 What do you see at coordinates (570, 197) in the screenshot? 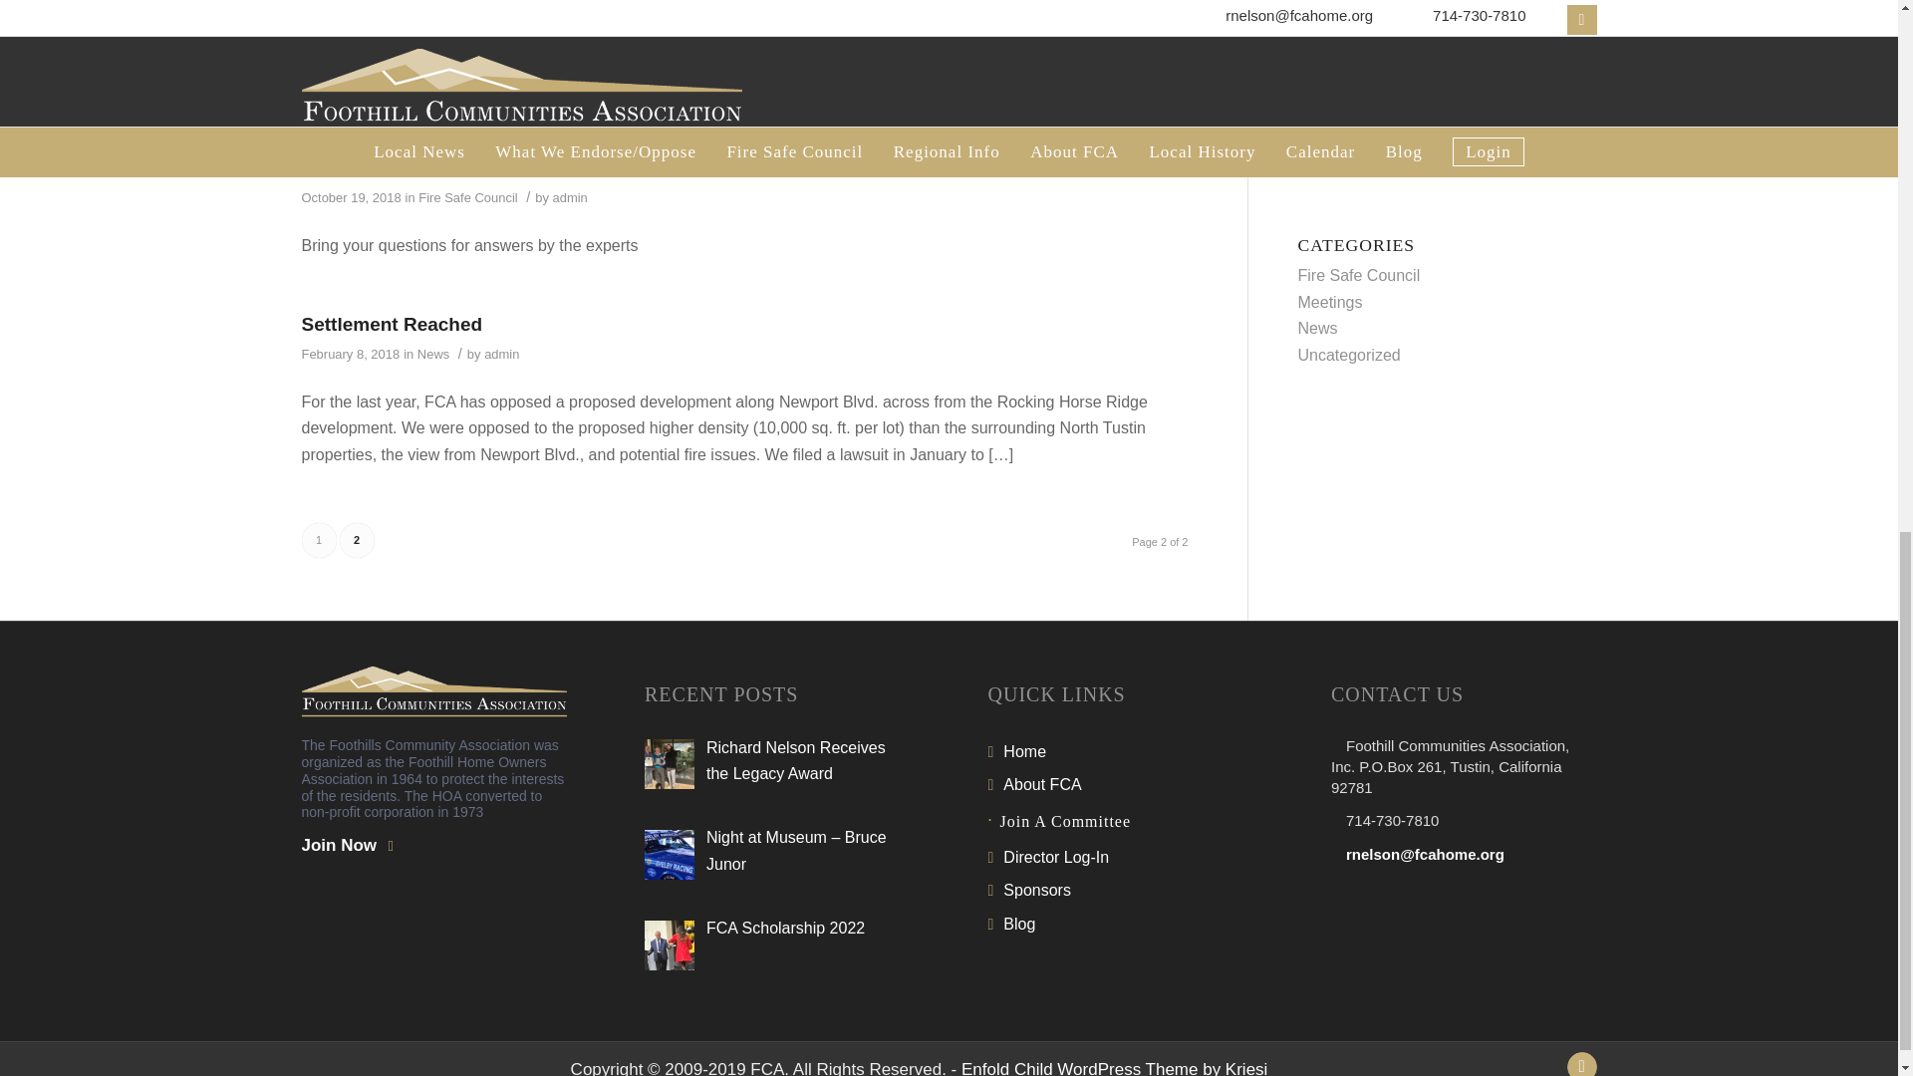
I see `Posts by admin` at bounding box center [570, 197].